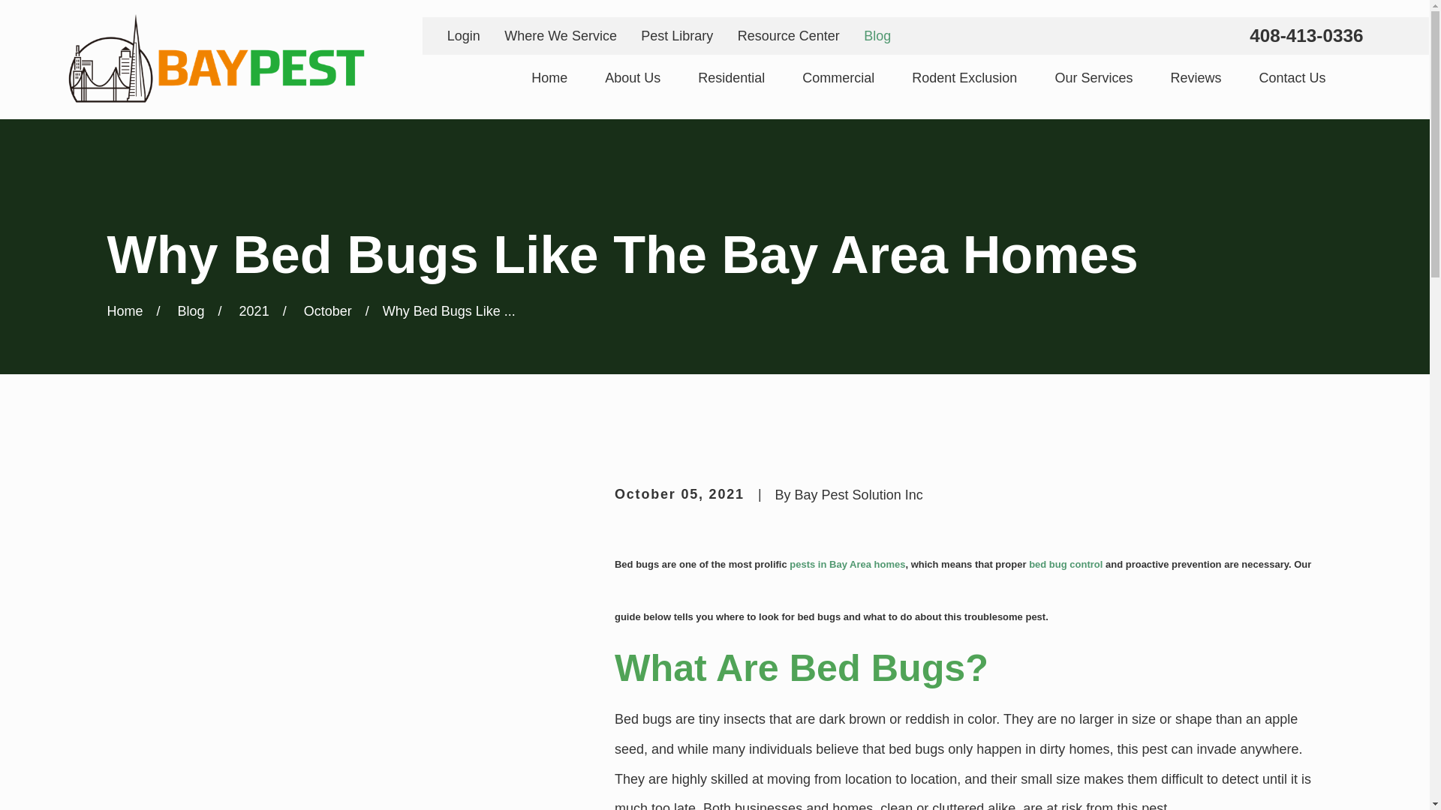 The width and height of the screenshot is (1441, 810). What do you see at coordinates (877, 36) in the screenshot?
I see `Blog` at bounding box center [877, 36].